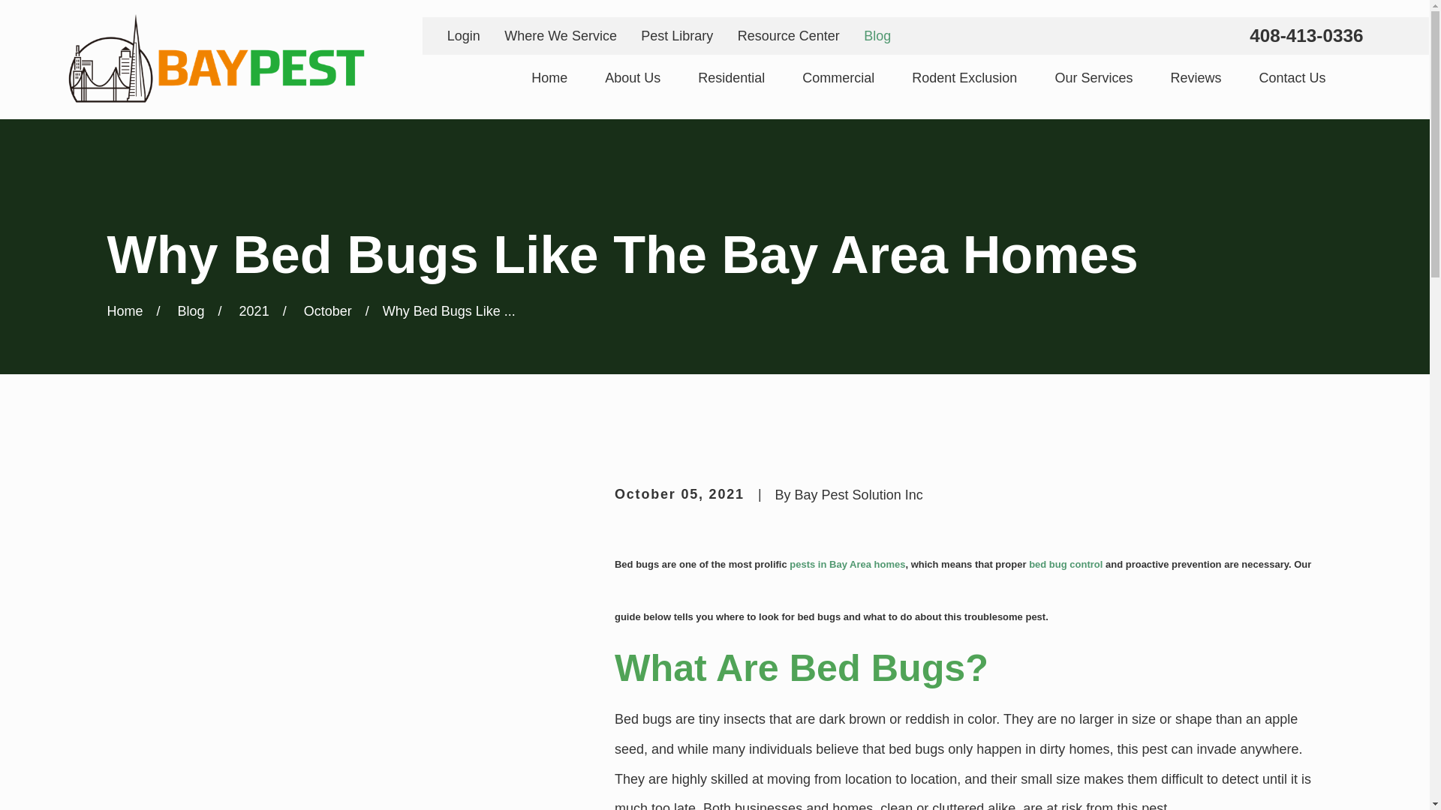 The width and height of the screenshot is (1441, 810). What do you see at coordinates (877, 36) in the screenshot?
I see `Blog` at bounding box center [877, 36].